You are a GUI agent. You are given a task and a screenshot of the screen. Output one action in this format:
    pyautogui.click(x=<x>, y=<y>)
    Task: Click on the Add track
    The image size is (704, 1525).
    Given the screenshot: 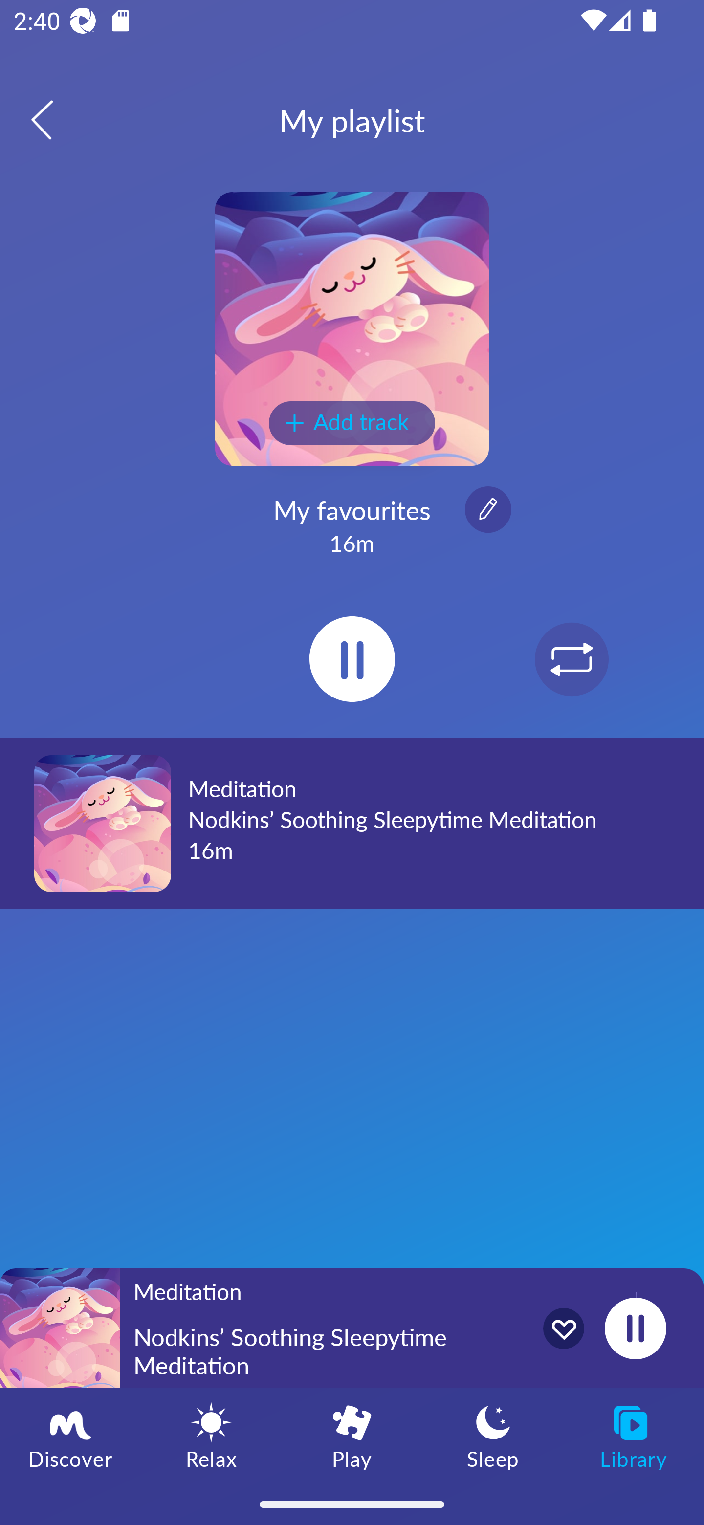 What is the action you would take?
    pyautogui.click(x=352, y=423)
    